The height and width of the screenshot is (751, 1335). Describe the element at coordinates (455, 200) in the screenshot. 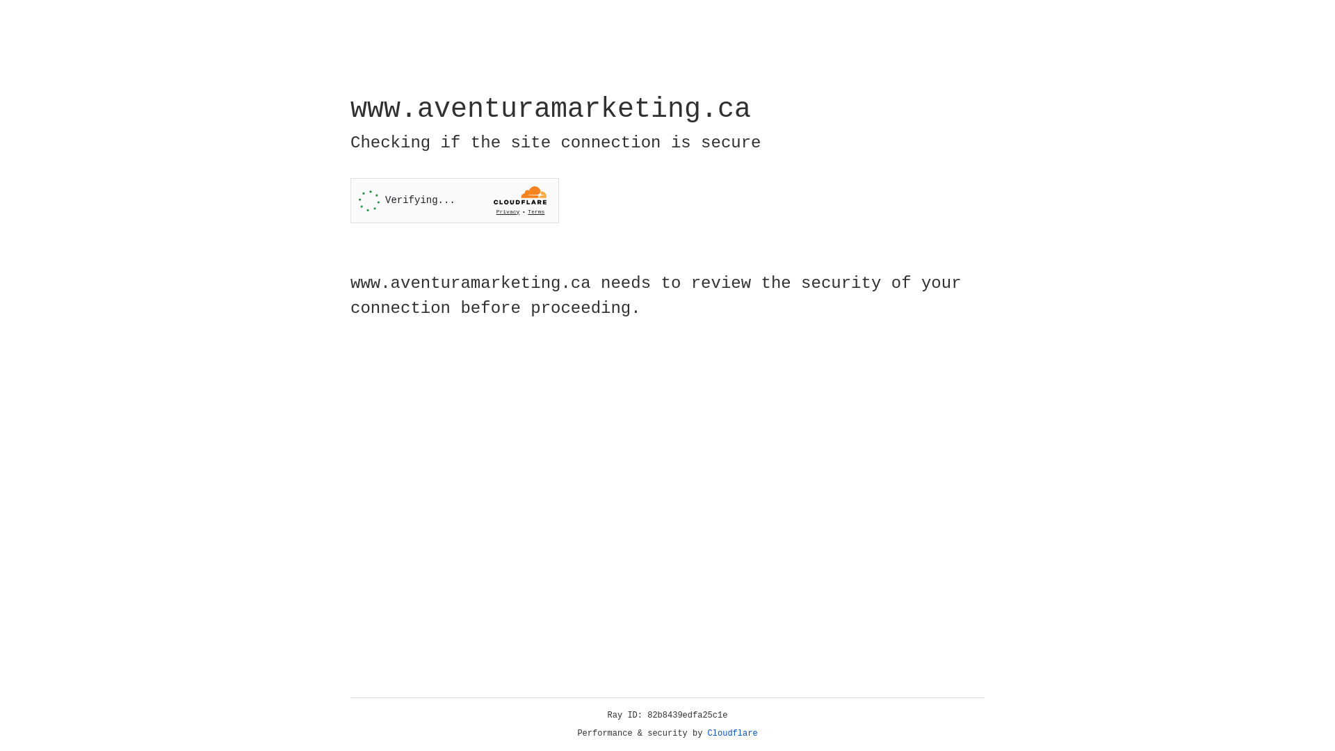

I see `Widget containing a Cloudflare security challenge` at that location.